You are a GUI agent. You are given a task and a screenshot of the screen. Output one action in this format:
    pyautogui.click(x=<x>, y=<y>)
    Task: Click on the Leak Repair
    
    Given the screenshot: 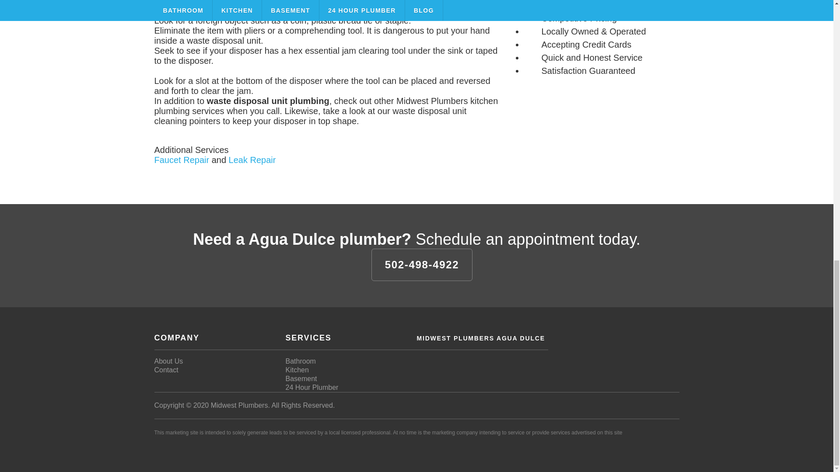 What is the action you would take?
    pyautogui.click(x=252, y=160)
    